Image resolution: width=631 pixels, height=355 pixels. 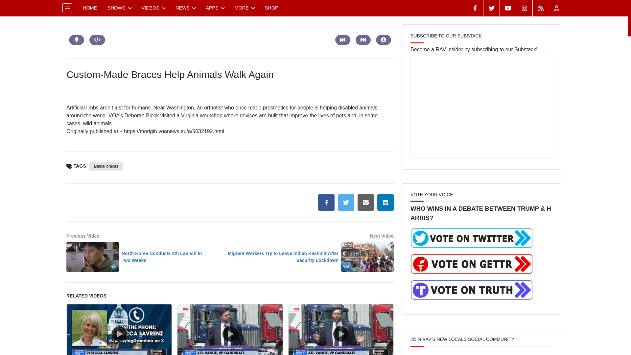 What do you see at coordinates (541, 8) in the screenshot?
I see `RUMBLE` at bounding box center [541, 8].